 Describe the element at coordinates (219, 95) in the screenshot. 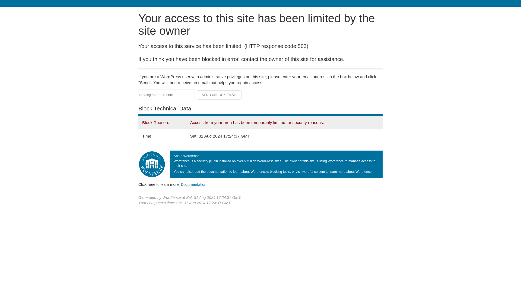

I see `Send Unlock Email` at that location.